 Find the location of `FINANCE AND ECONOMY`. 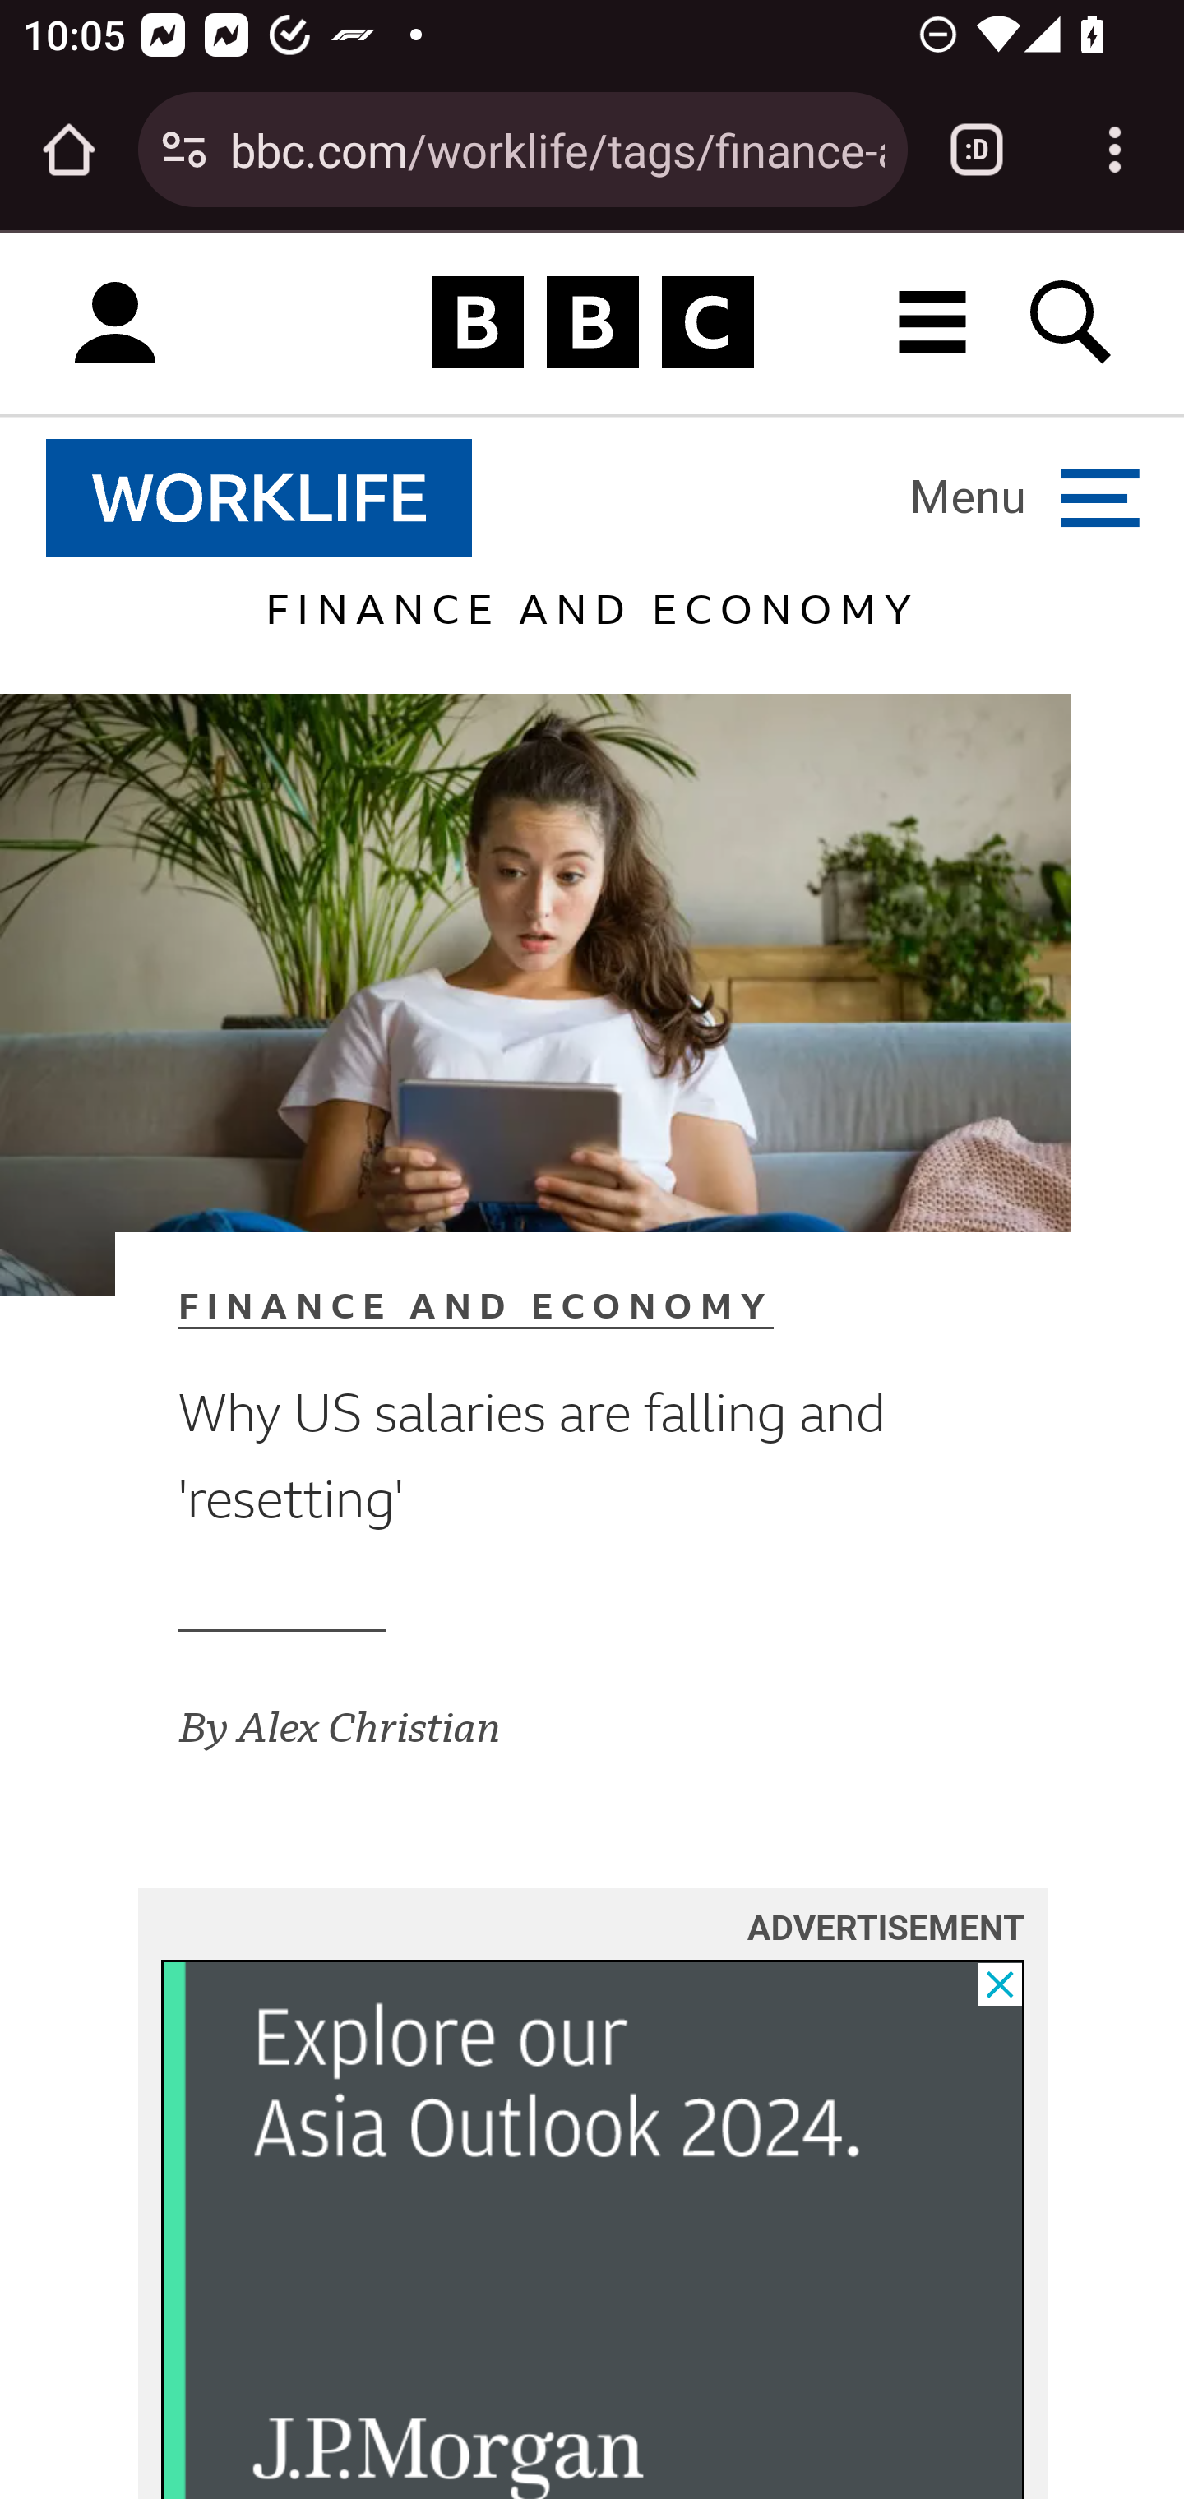

FINANCE AND ECONOMY is located at coordinates (541, 1307).